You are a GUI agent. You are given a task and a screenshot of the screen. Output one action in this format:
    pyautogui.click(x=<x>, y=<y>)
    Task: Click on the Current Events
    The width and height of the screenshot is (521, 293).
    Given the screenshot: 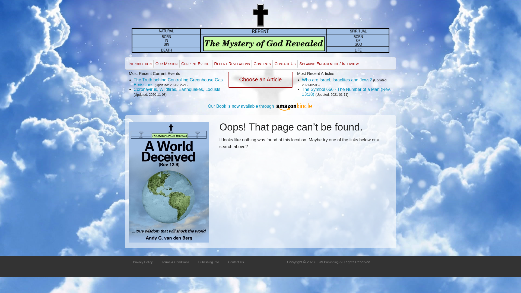 What is the action you would take?
    pyautogui.click(x=196, y=63)
    